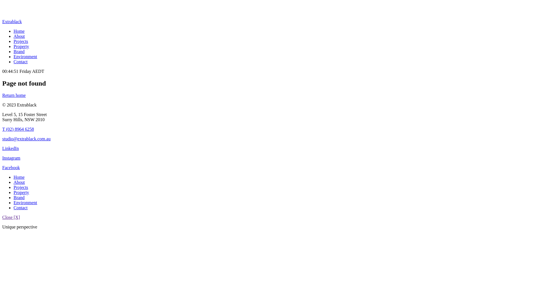 Image resolution: width=542 pixels, height=305 pixels. Describe the element at coordinates (19, 182) in the screenshot. I see `About` at that location.